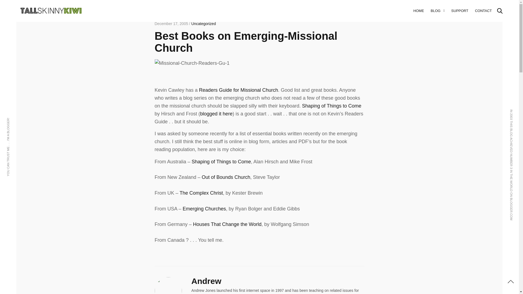 This screenshot has height=294, width=523. Describe the element at coordinates (201, 193) in the screenshot. I see `The Complex Christ` at that location.